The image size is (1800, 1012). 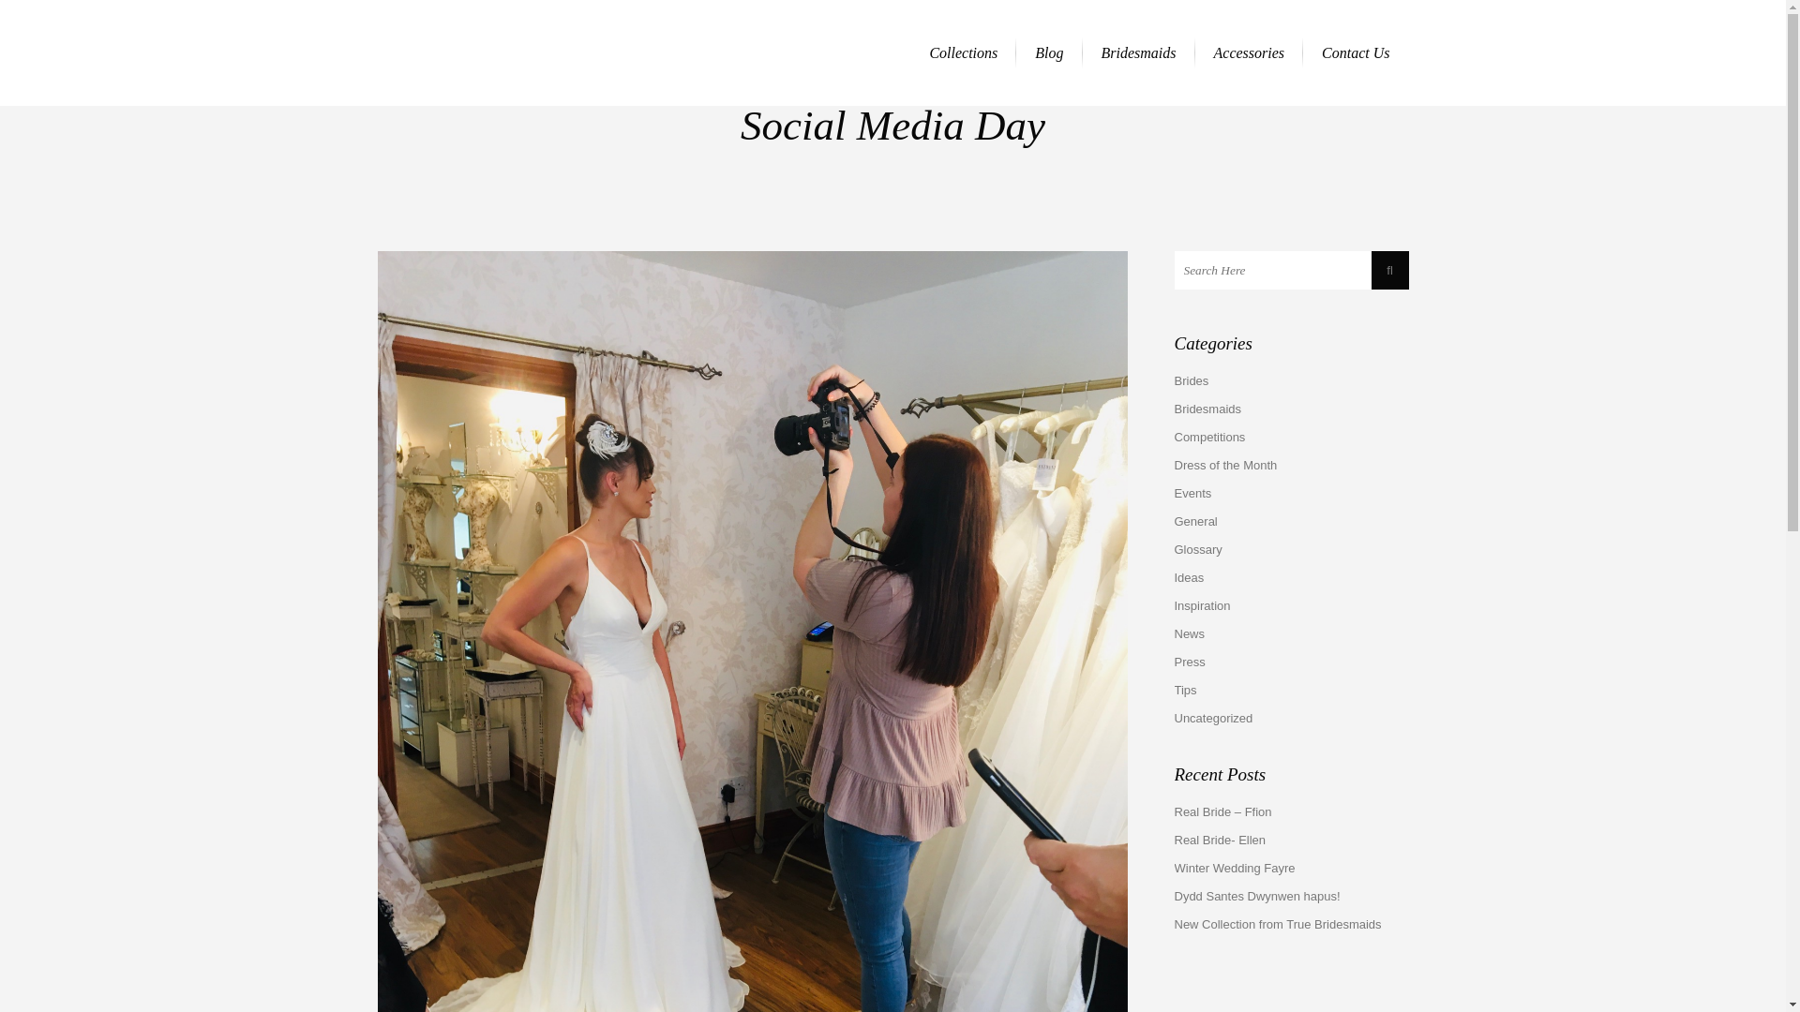 What do you see at coordinates (1192, 493) in the screenshot?
I see `Events` at bounding box center [1192, 493].